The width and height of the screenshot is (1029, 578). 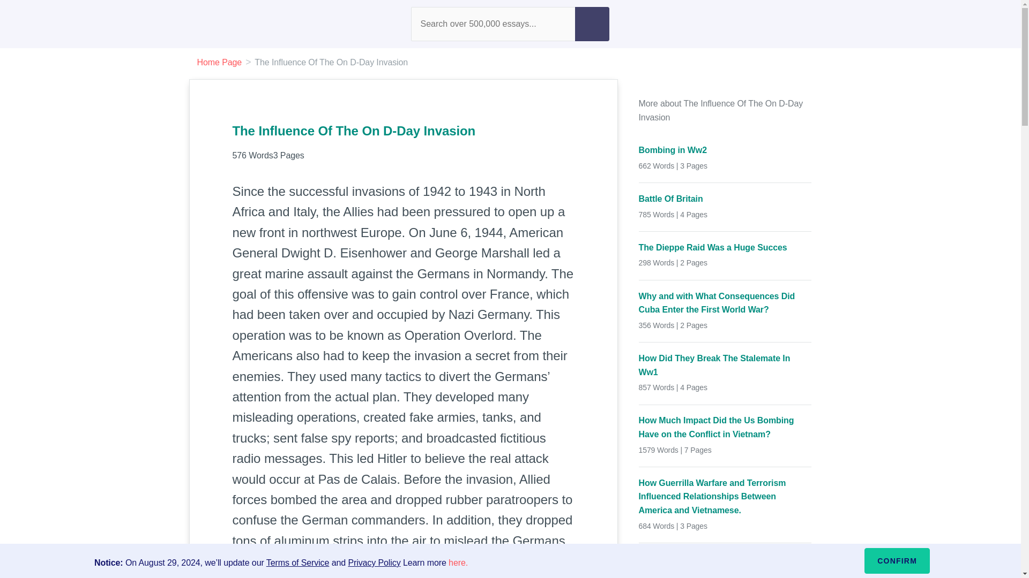 I want to click on Bombing in Ww2, so click(x=725, y=150).